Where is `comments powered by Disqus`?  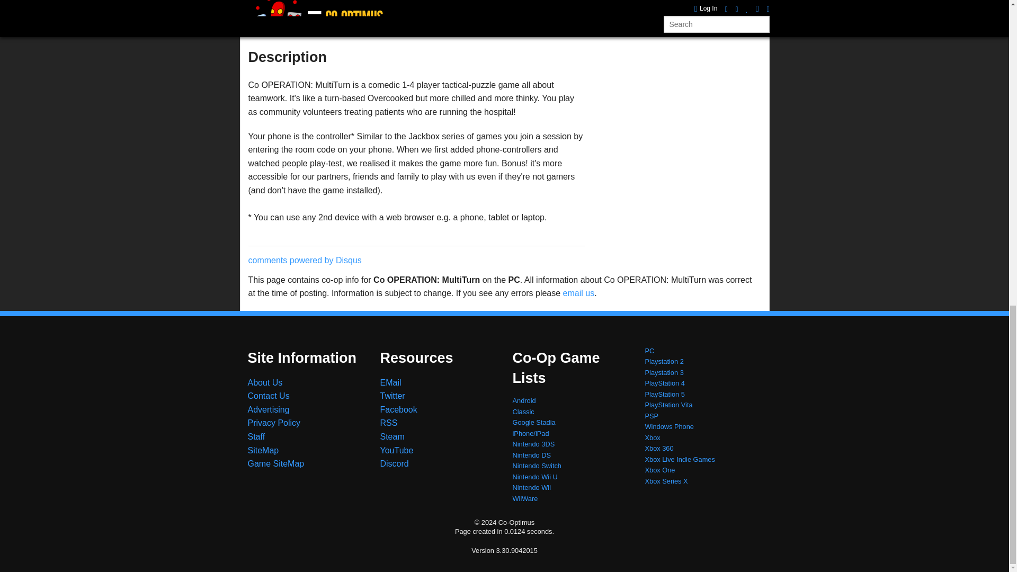 comments powered by Disqus is located at coordinates (304, 260).